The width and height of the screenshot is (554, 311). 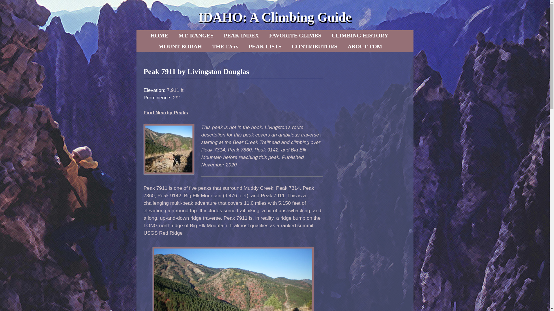 What do you see at coordinates (265, 47) in the screenshot?
I see `PEAK LISTS` at bounding box center [265, 47].